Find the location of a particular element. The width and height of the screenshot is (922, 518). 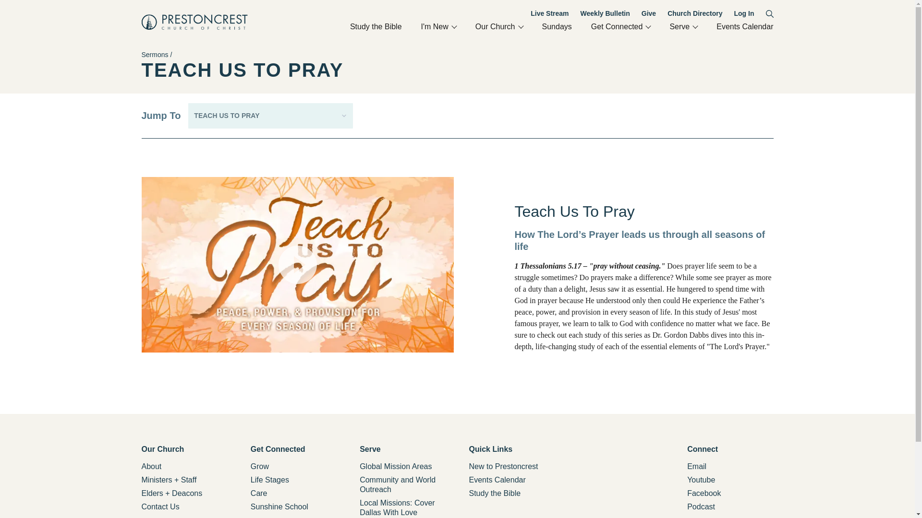

show I'm New submenu is located at coordinates (453, 25).